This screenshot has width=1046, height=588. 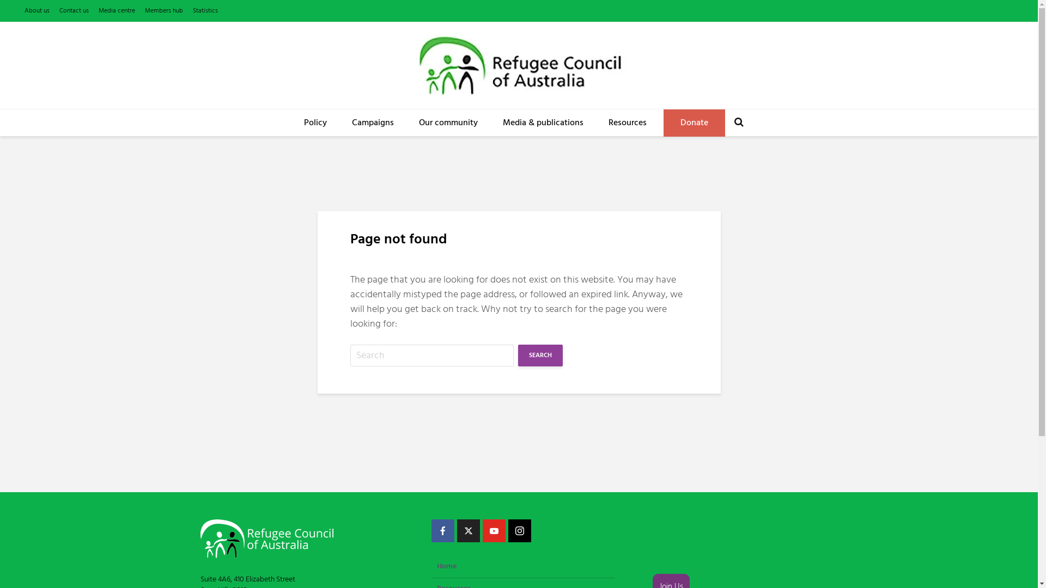 What do you see at coordinates (443, 531) in the screenshot?
I see `facebook` at bounding box center [443, 531].